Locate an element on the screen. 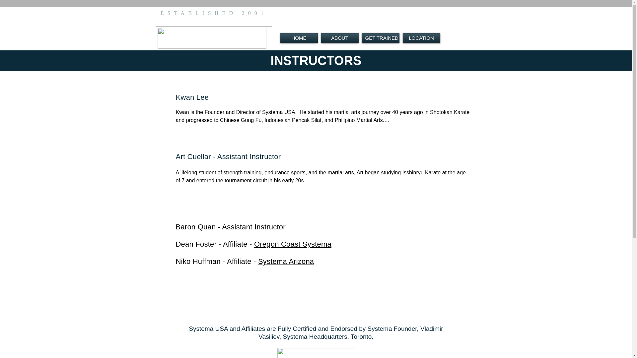  Systema Arizona is located at coordinates (286, 261).